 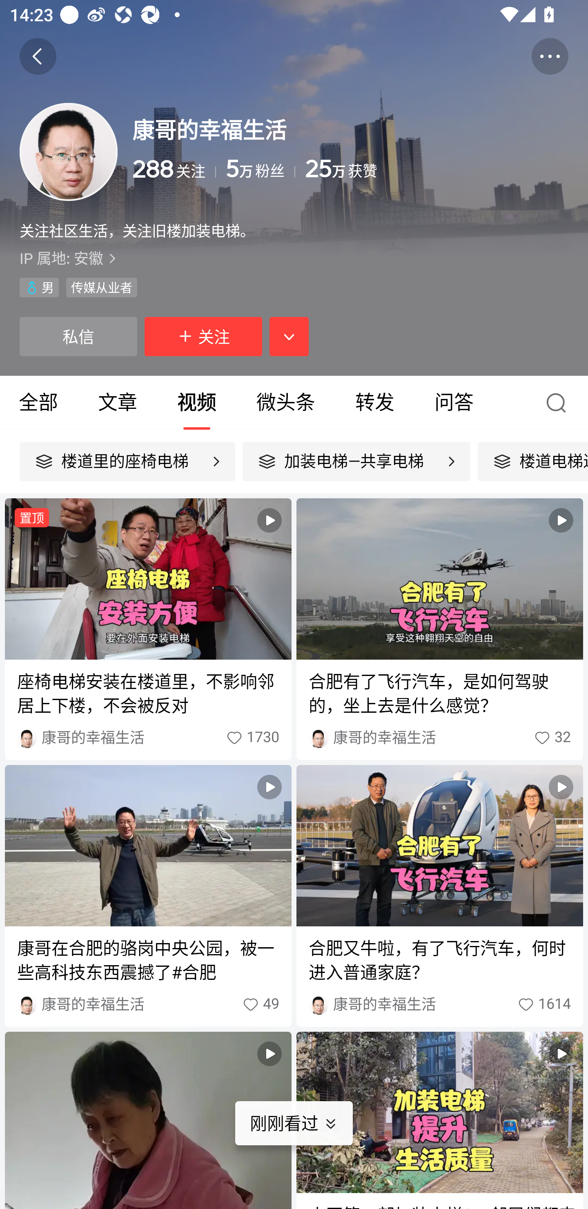 What do you see at coordinates (289, 337) in the screenshot?
I see `展开相关推荐，按钮` at bounding box center [289, 337].